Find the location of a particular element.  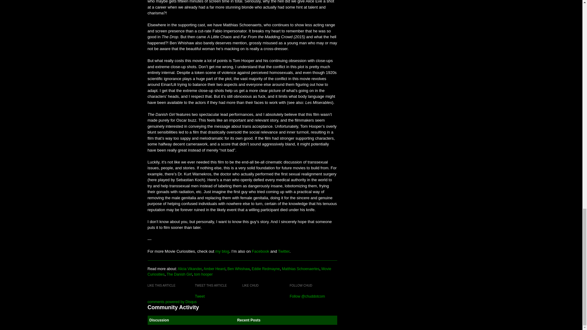

Facebook is located at coordinates (260, 251).